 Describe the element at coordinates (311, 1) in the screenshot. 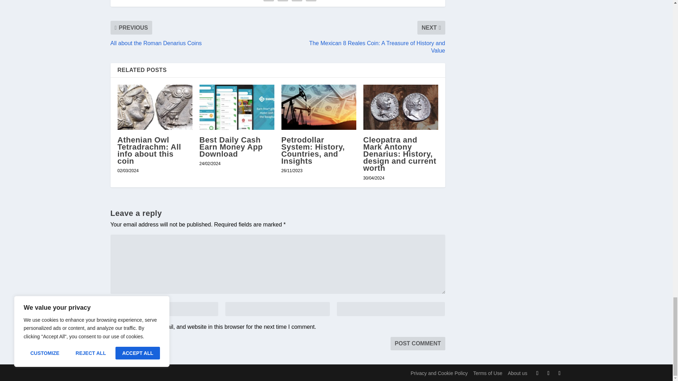

I see `Share "All info about Japanese Wado Kaichin" via Email` at that location.